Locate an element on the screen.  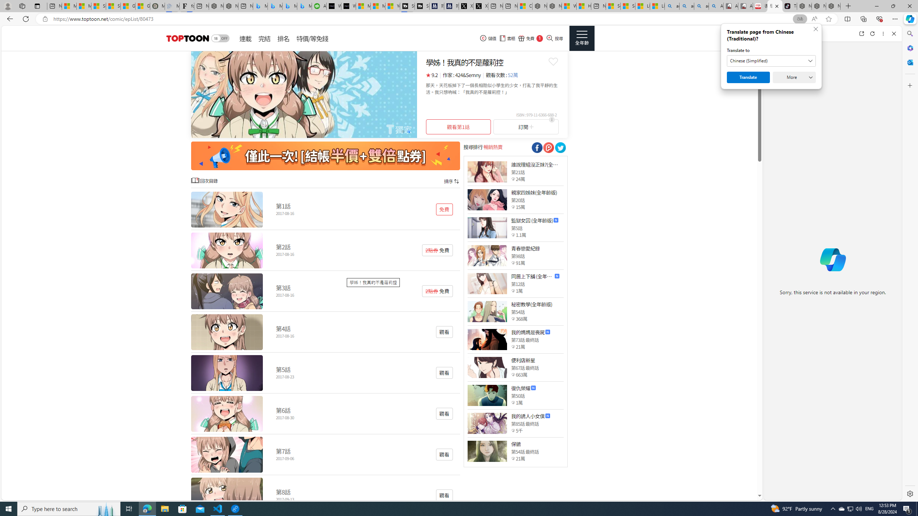
Show translate options is located at coordinates (800, 19).